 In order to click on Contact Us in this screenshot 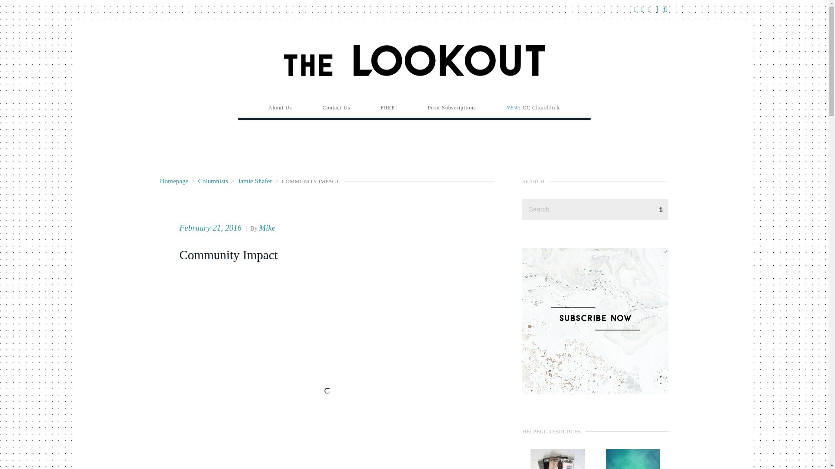, I will do `click(337, 108)`.